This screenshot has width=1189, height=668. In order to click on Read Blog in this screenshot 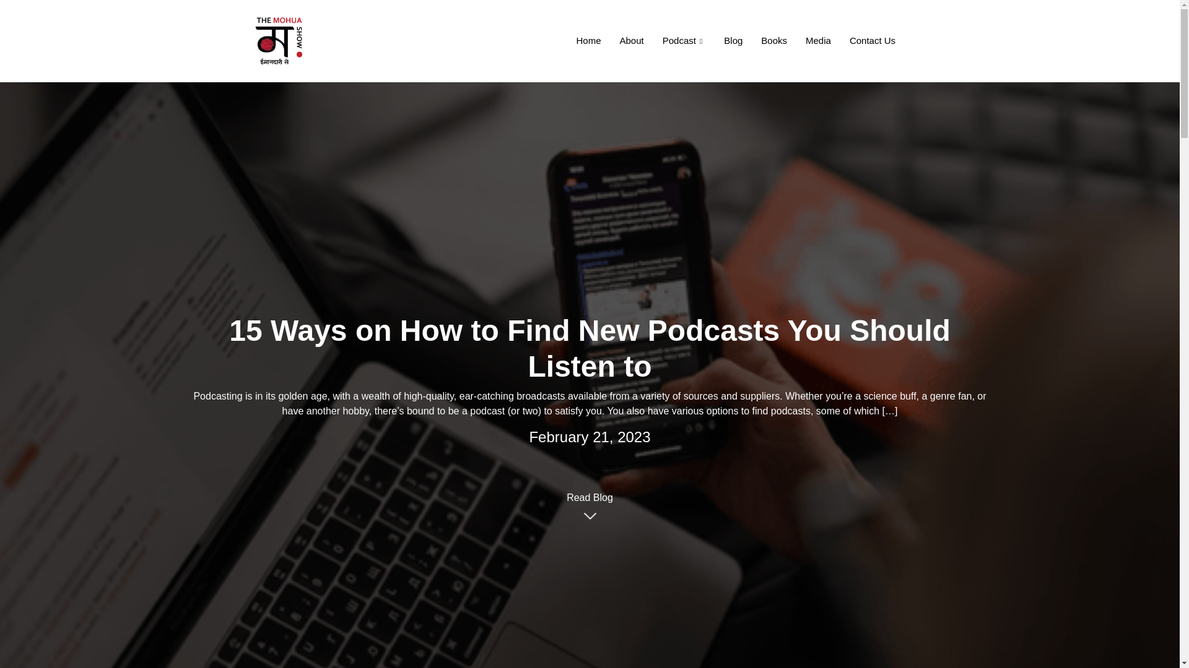, I will do `click(590, 501)`.